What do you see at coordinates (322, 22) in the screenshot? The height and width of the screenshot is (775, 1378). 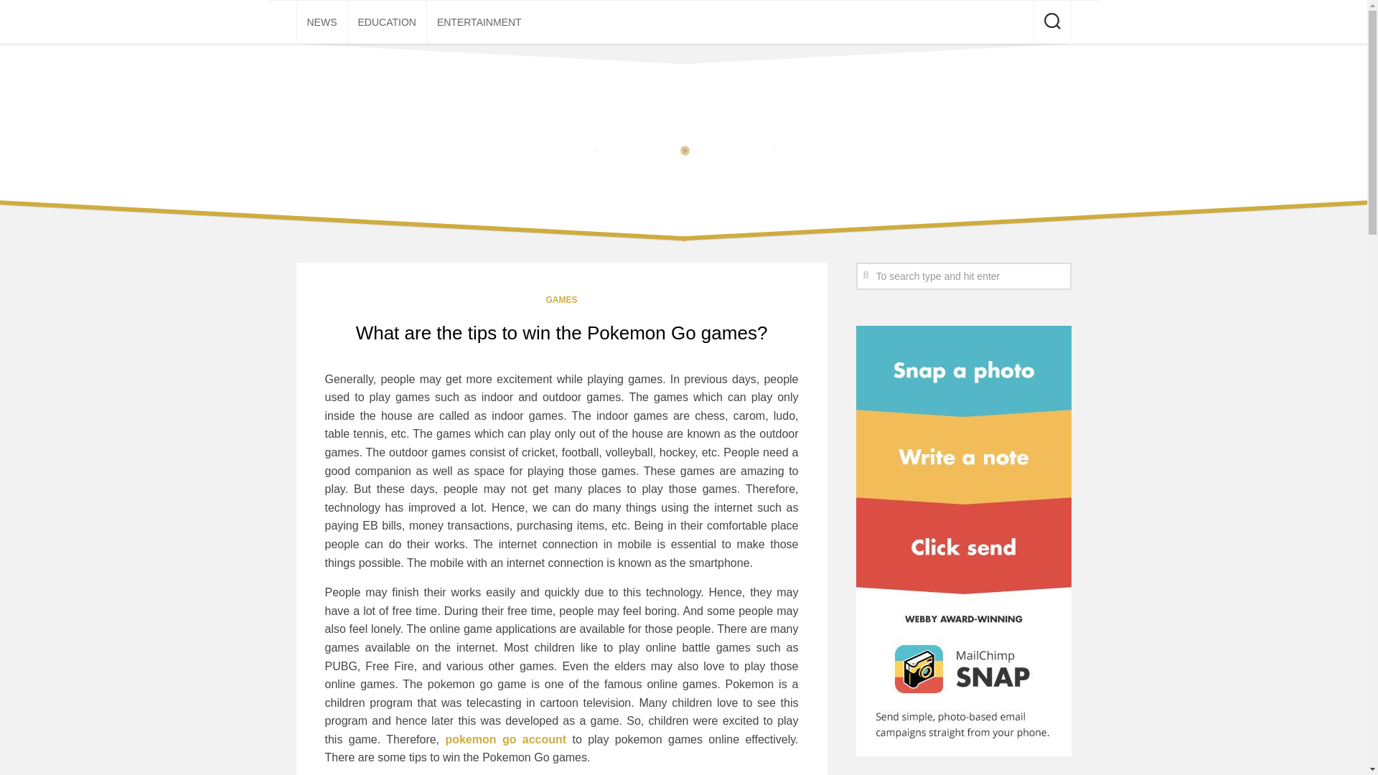 I see `NEWS` at bounding box center [322, 22].